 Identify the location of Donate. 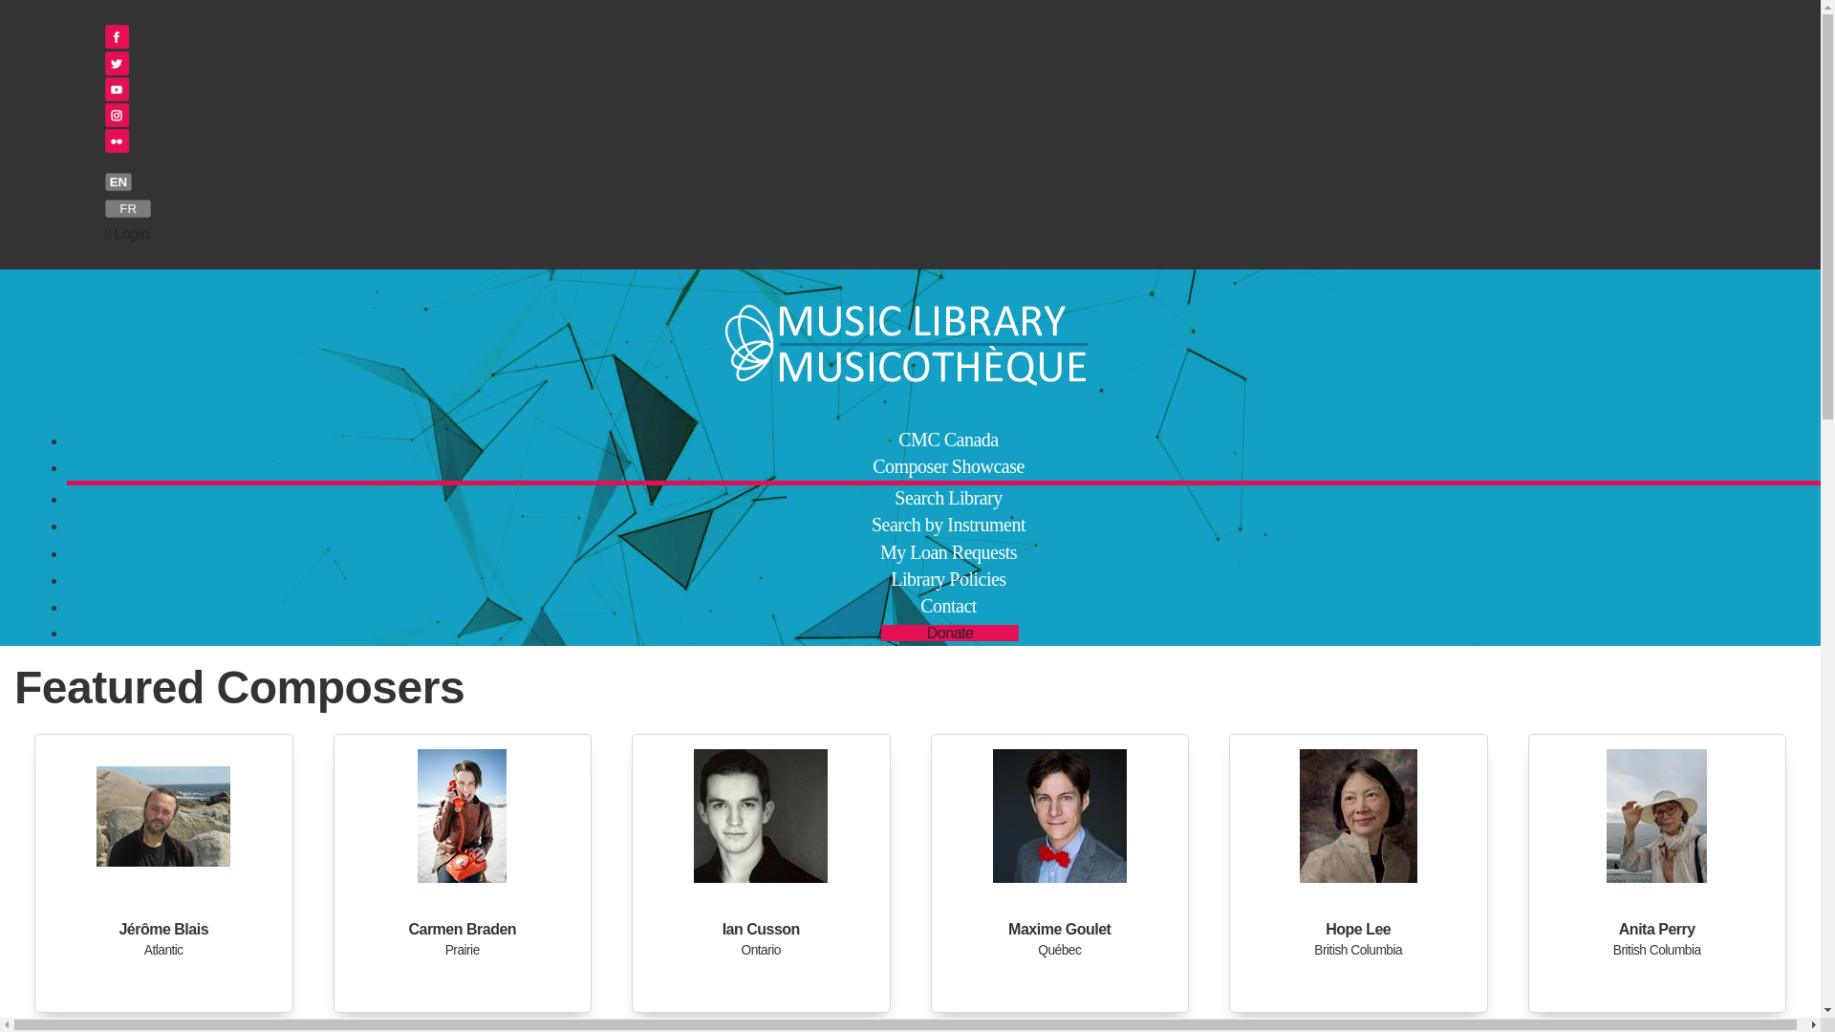
(950, 633).